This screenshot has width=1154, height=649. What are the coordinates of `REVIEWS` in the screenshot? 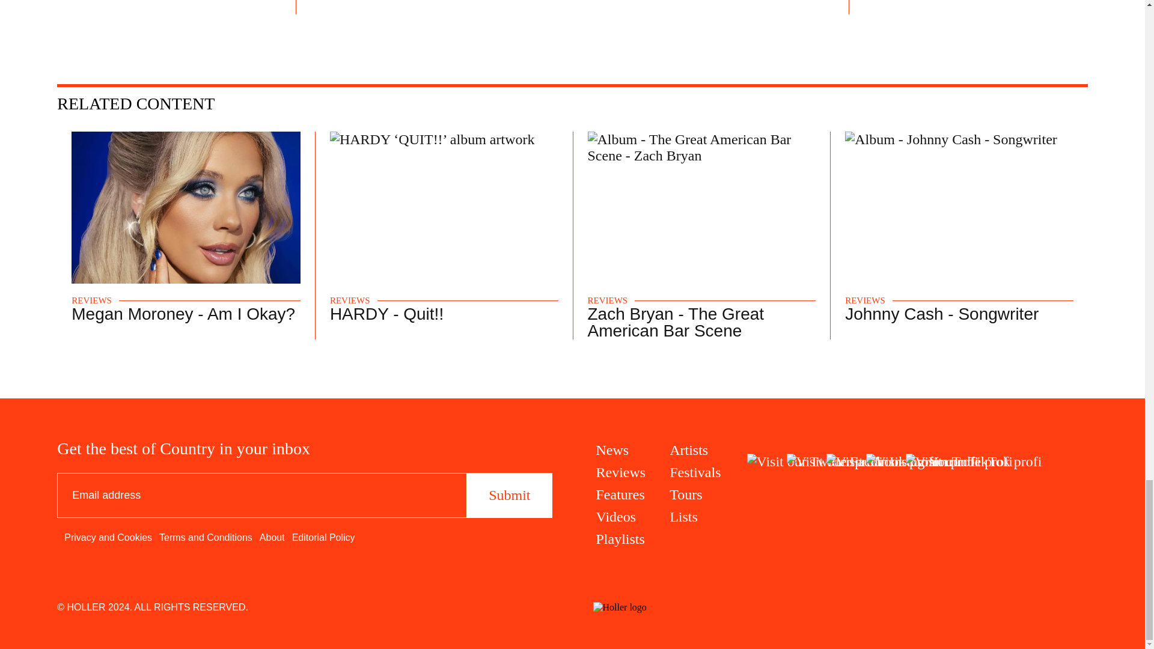 It's located at (607, 300).